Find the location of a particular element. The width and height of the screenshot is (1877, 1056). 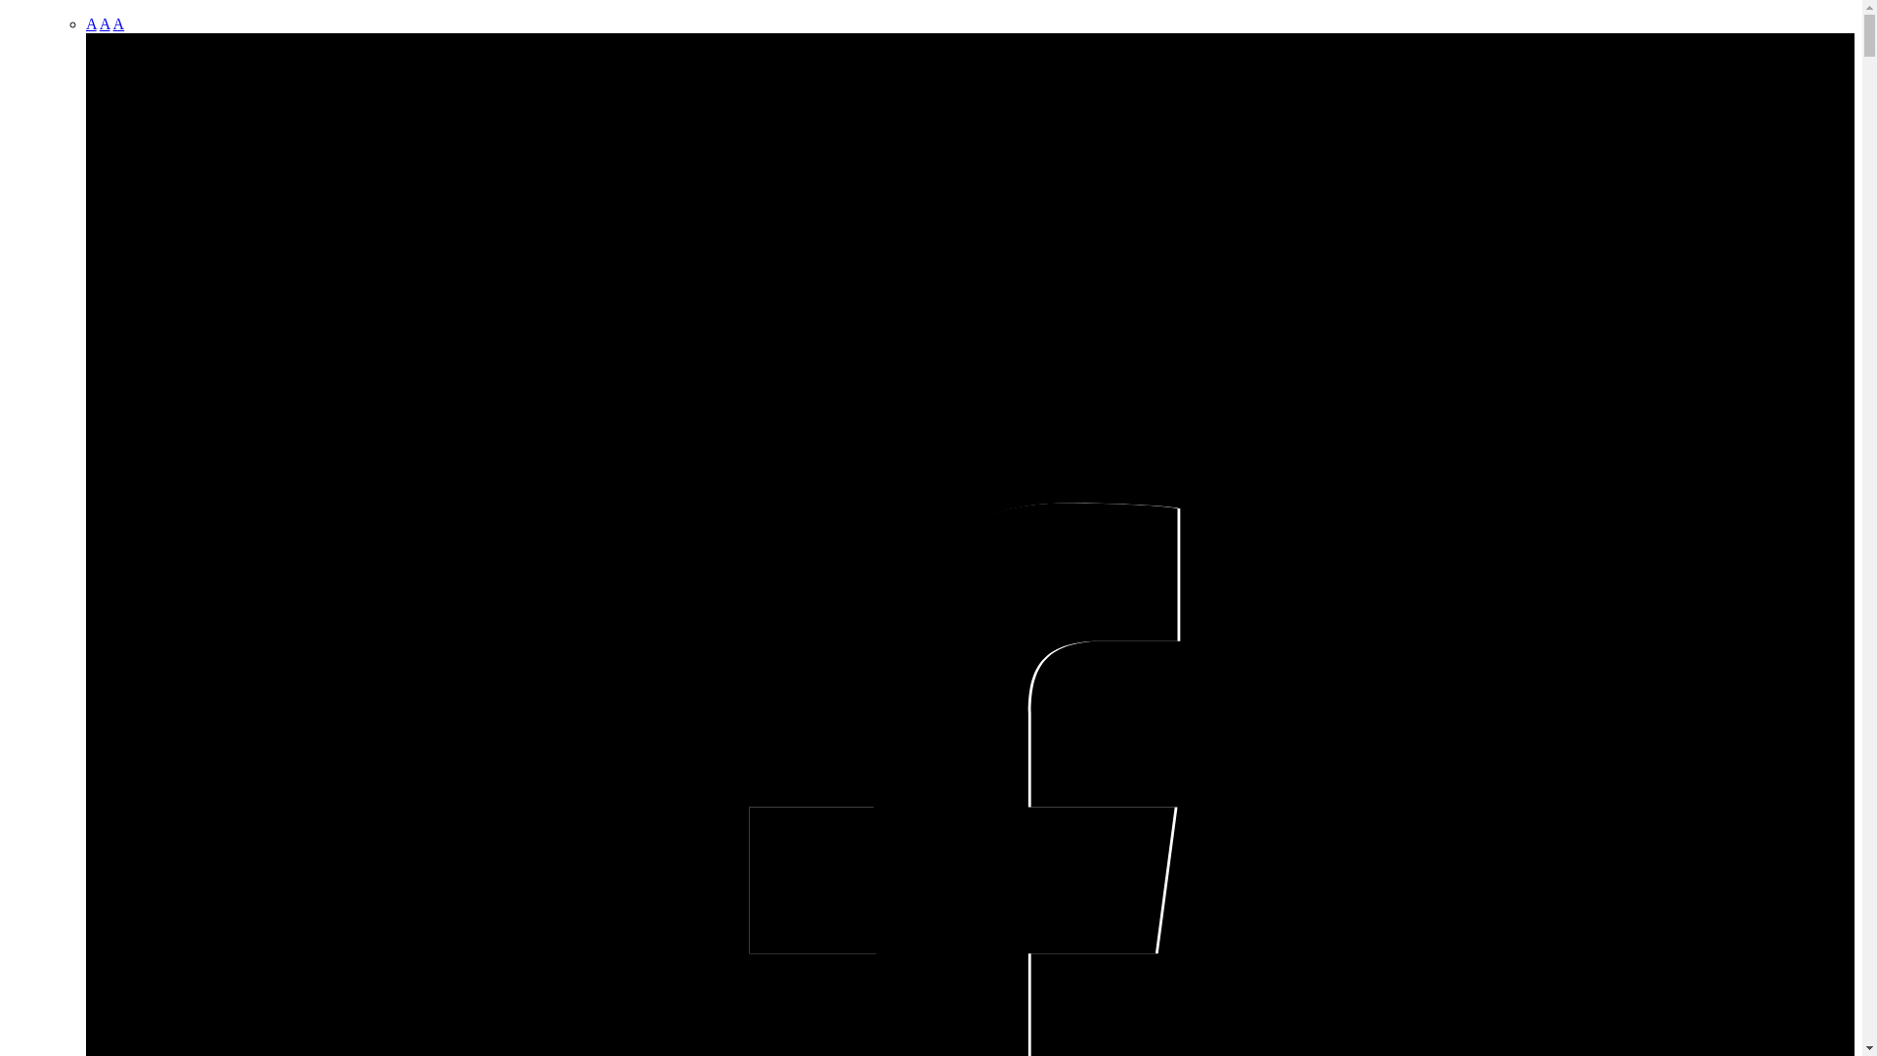

A is located at coordinates (119, 23).